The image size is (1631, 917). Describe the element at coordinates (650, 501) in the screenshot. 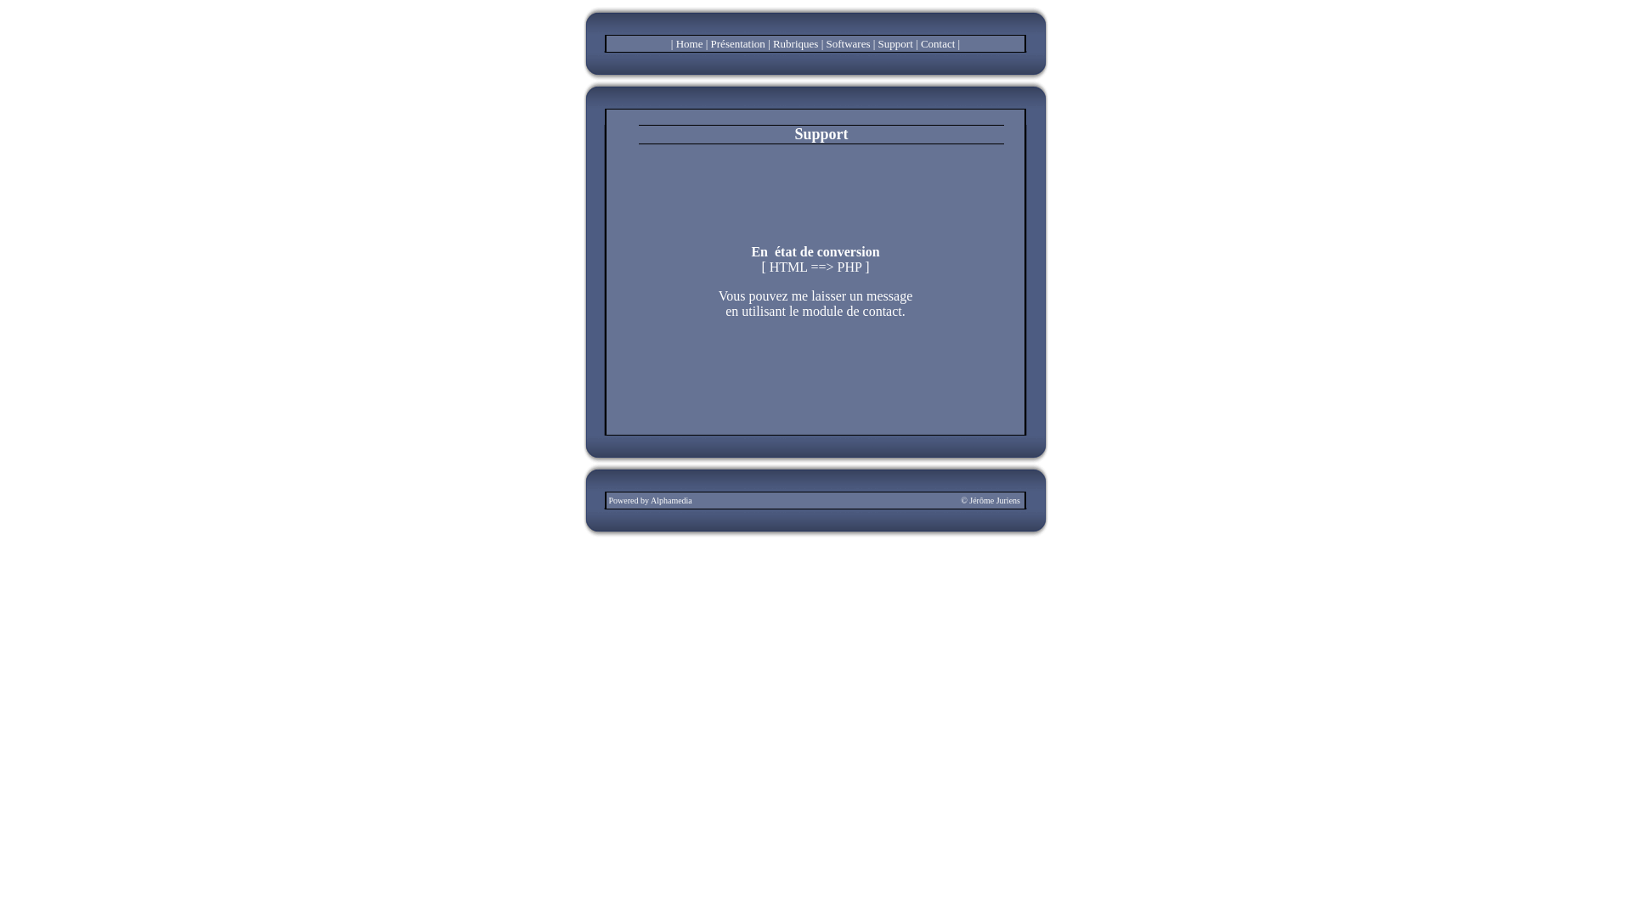

I see `Powered by Alphamedia` at that location.